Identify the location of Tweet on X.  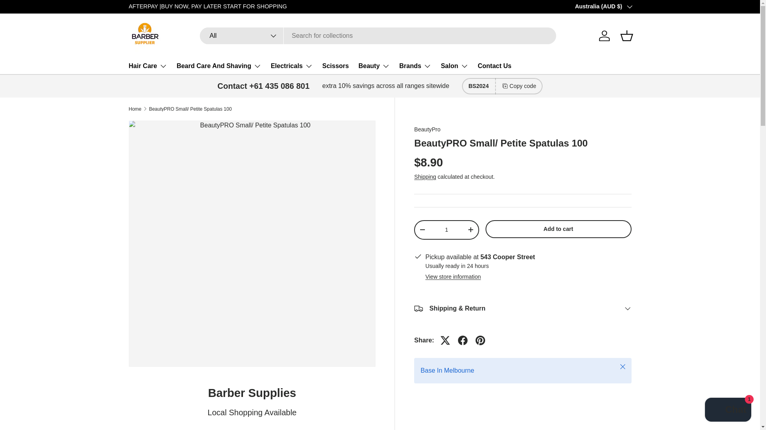
(445, 340).